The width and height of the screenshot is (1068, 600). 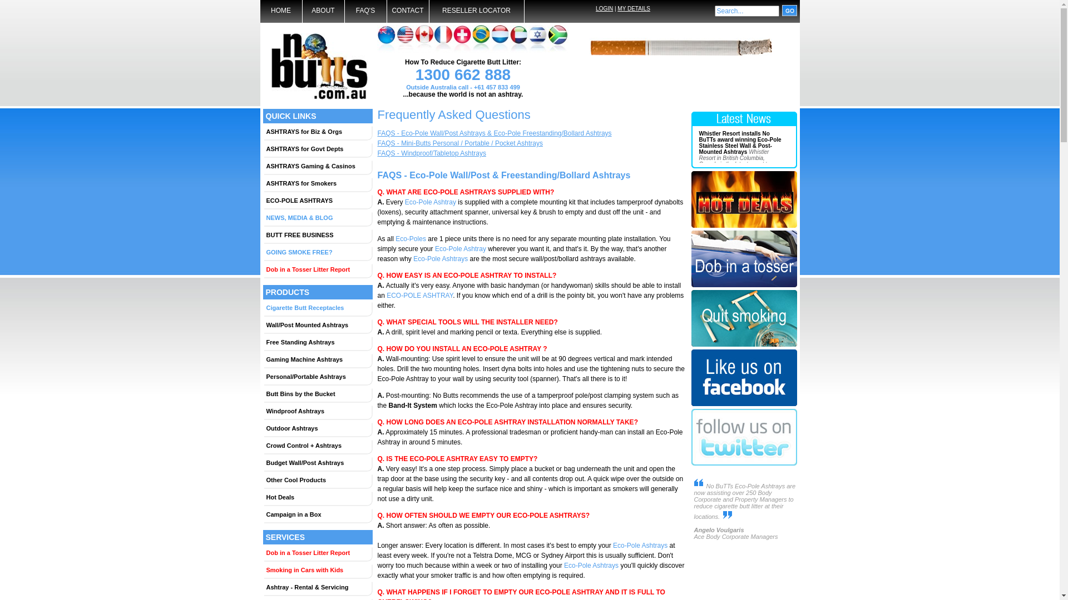 What do you see at coordinates (324, 11) in the screenshot?
I see `ABOUT` at bounding box center [324, 11].